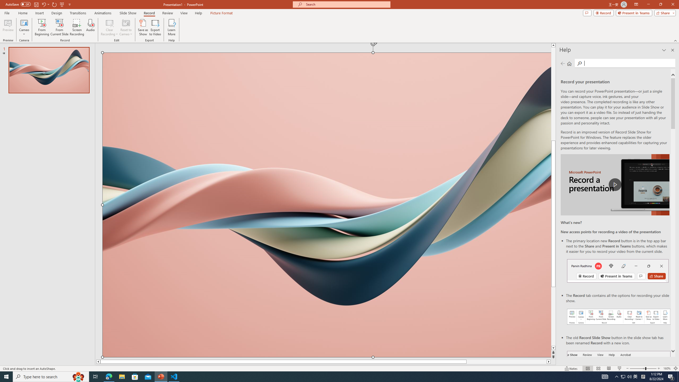 This screenshot has height=382, width=679. What do you see at coordinates (673, 50) in the screenshot?
I see `Close pane` at bounding box center [673, 50].